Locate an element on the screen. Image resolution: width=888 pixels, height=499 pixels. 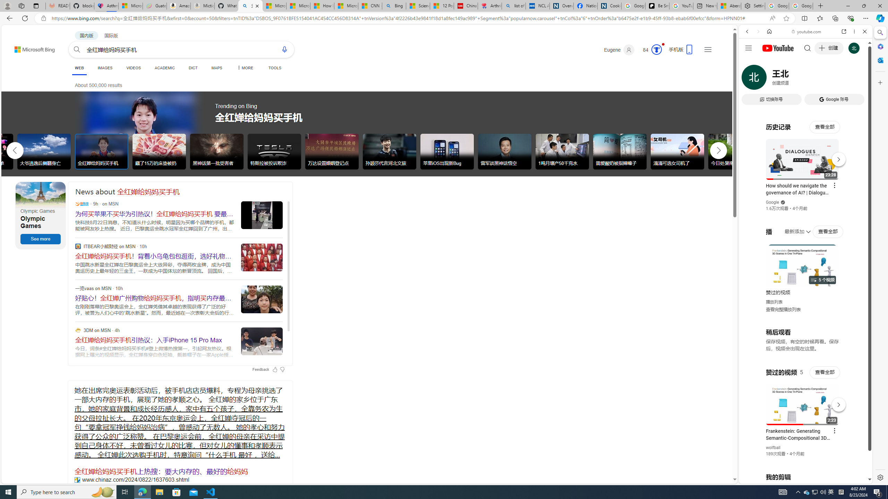
How I Got Rid of Microsoft Edge's Unnecessary Features is located at coordinates (322, 6).